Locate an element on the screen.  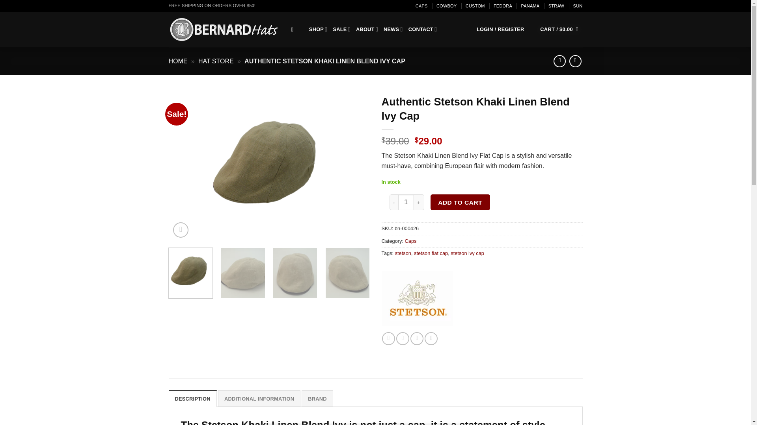
Authentic Stetson Khaki Linen Blend Ivy Cap is located at coordinates (269, 166).